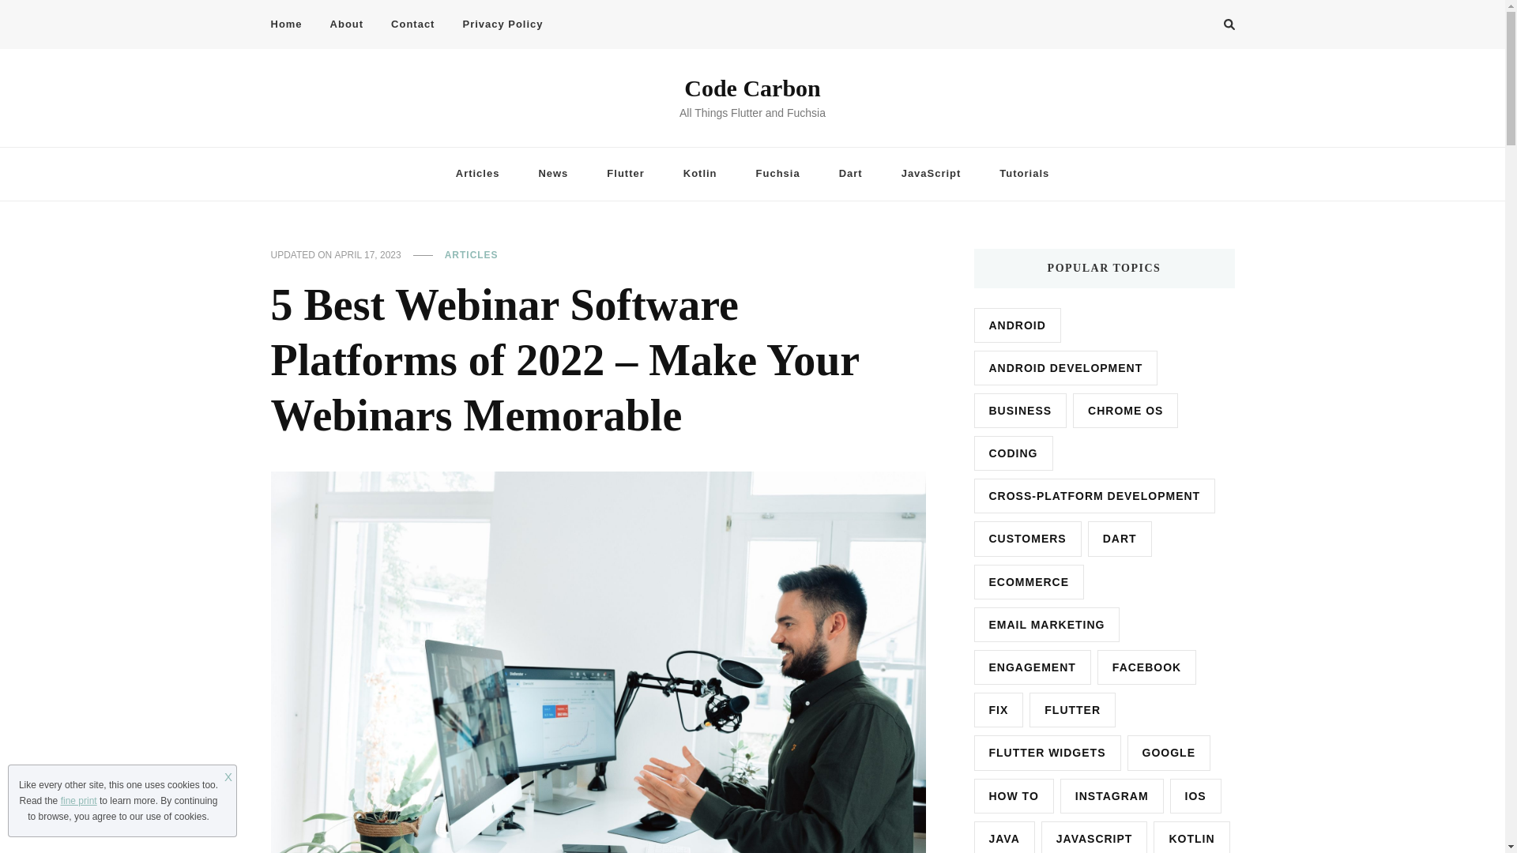  I want to click on Kotlin, so click(700, 174).